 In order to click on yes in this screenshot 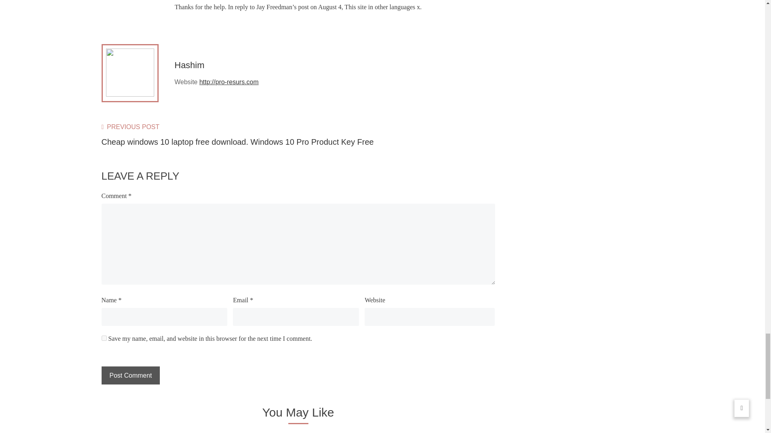, I will do `click(104, 338)`.